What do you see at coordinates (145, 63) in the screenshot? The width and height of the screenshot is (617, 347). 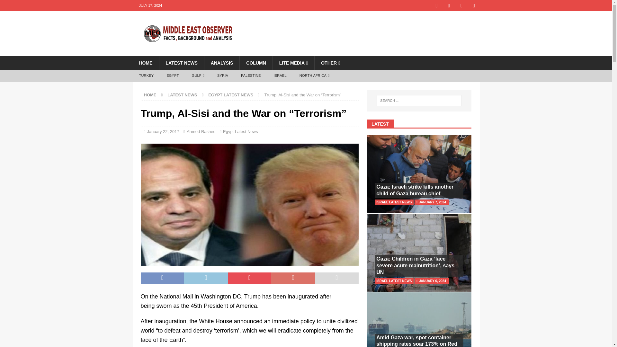 I see `HOME` at bounding box center [145, 63].